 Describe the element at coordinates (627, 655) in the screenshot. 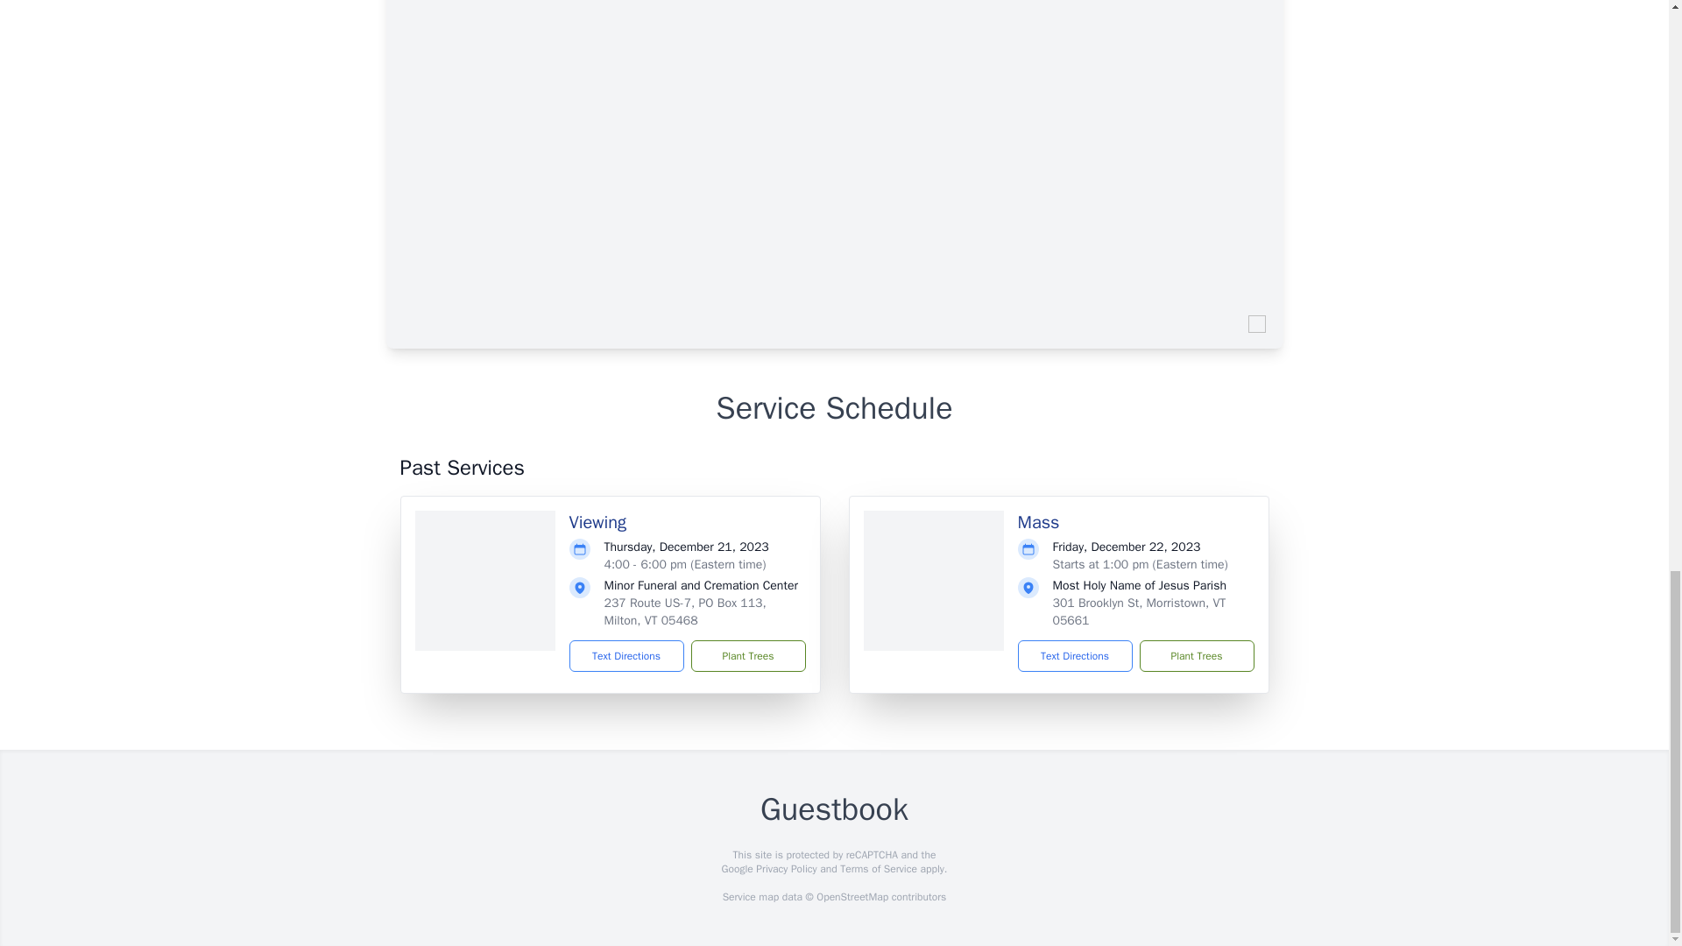

I see `Text Directions` at that location.